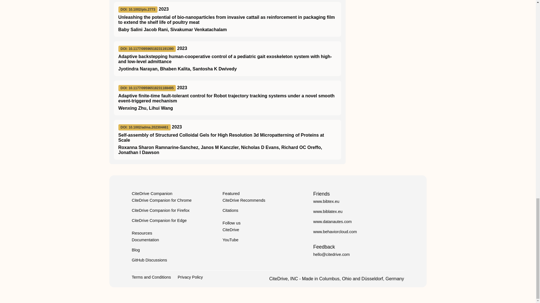 The height and width of the screenshot is (303, 540). Describe the element at coordinates (231, 230) in the screenshot. I see `CiteDrive` at that location.